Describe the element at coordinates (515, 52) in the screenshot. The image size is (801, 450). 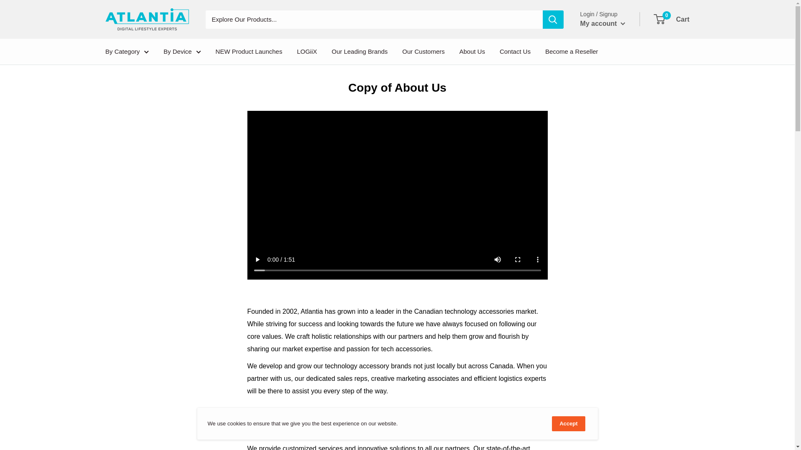
I see `Contact Us` at that location.